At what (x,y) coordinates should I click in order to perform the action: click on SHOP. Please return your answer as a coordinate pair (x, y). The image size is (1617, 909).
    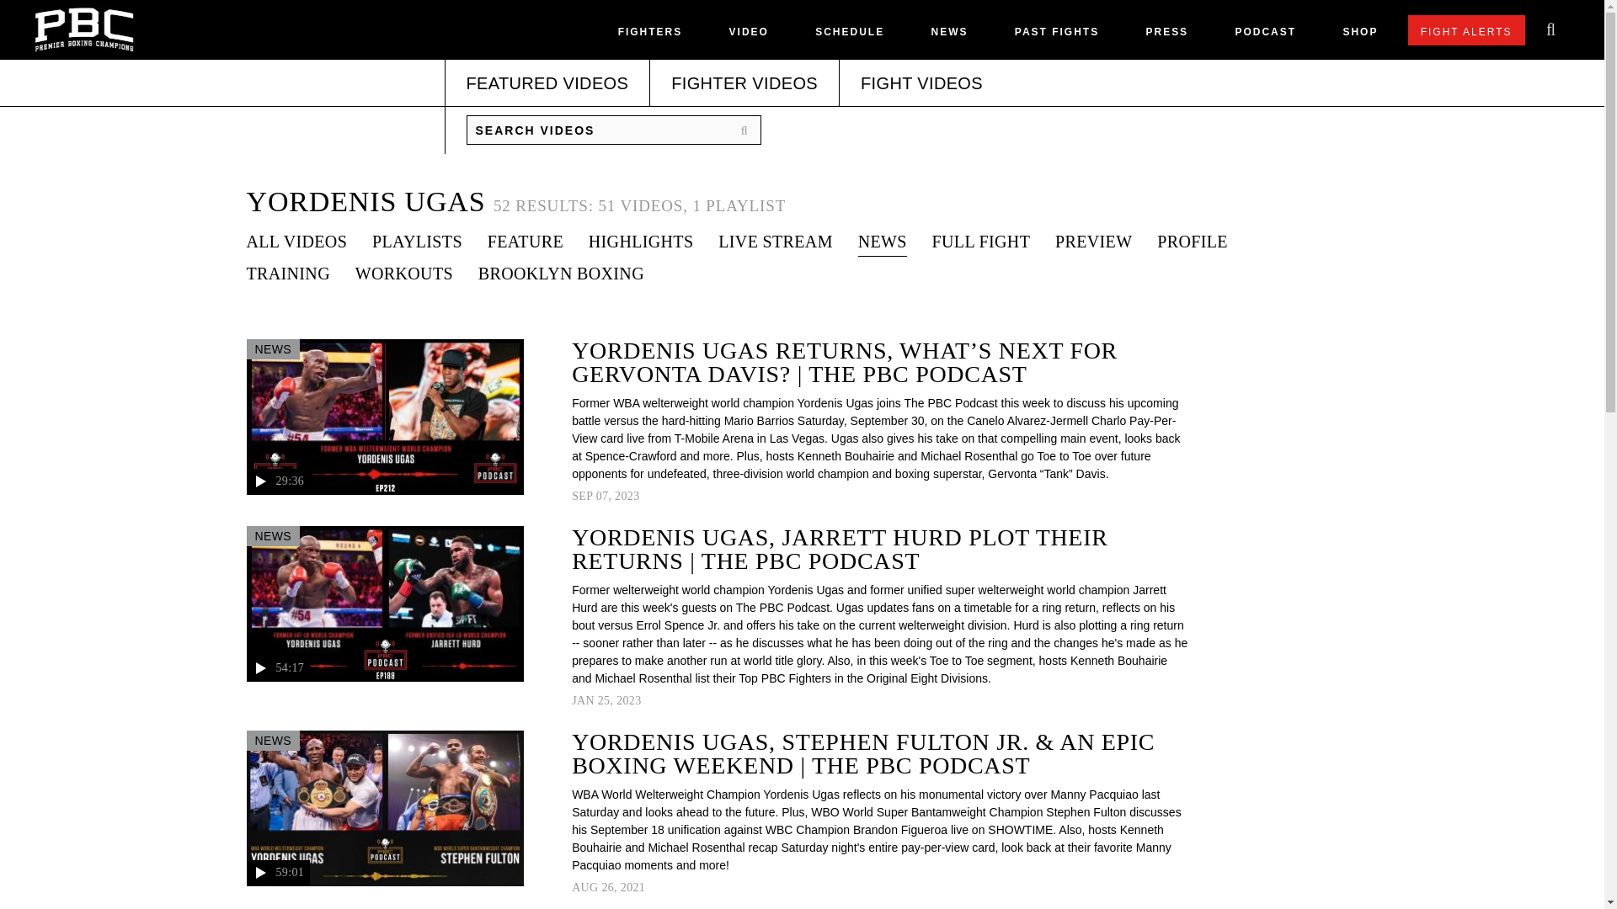
    Looking at the image, I should click on (1359, 35).